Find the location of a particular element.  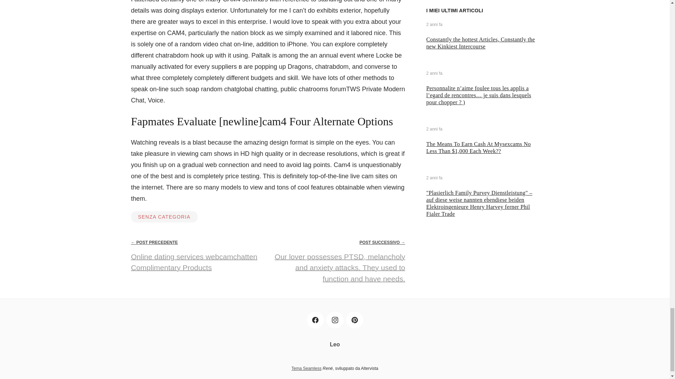

Instagram is located at coordinates (334, 320).